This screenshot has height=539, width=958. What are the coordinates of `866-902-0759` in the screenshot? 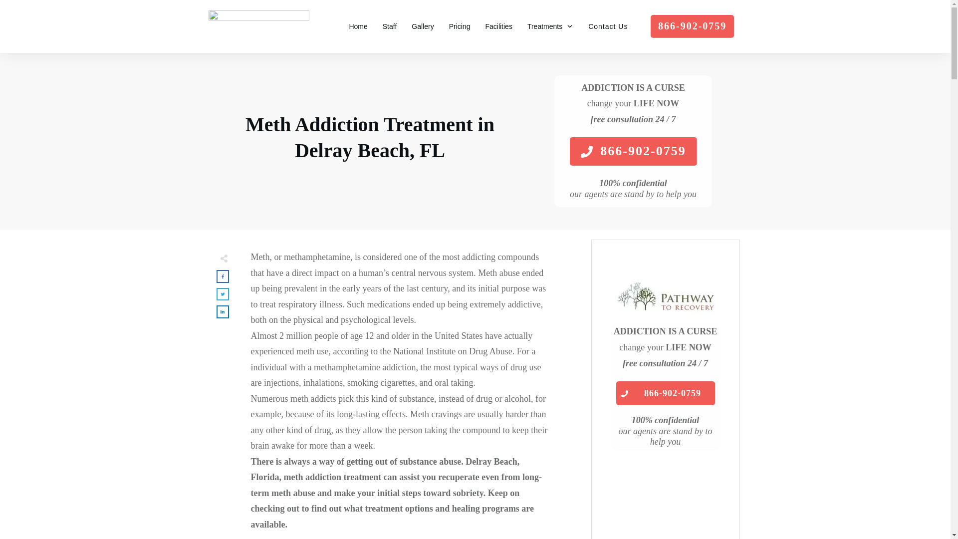 It's located at (633, 151).